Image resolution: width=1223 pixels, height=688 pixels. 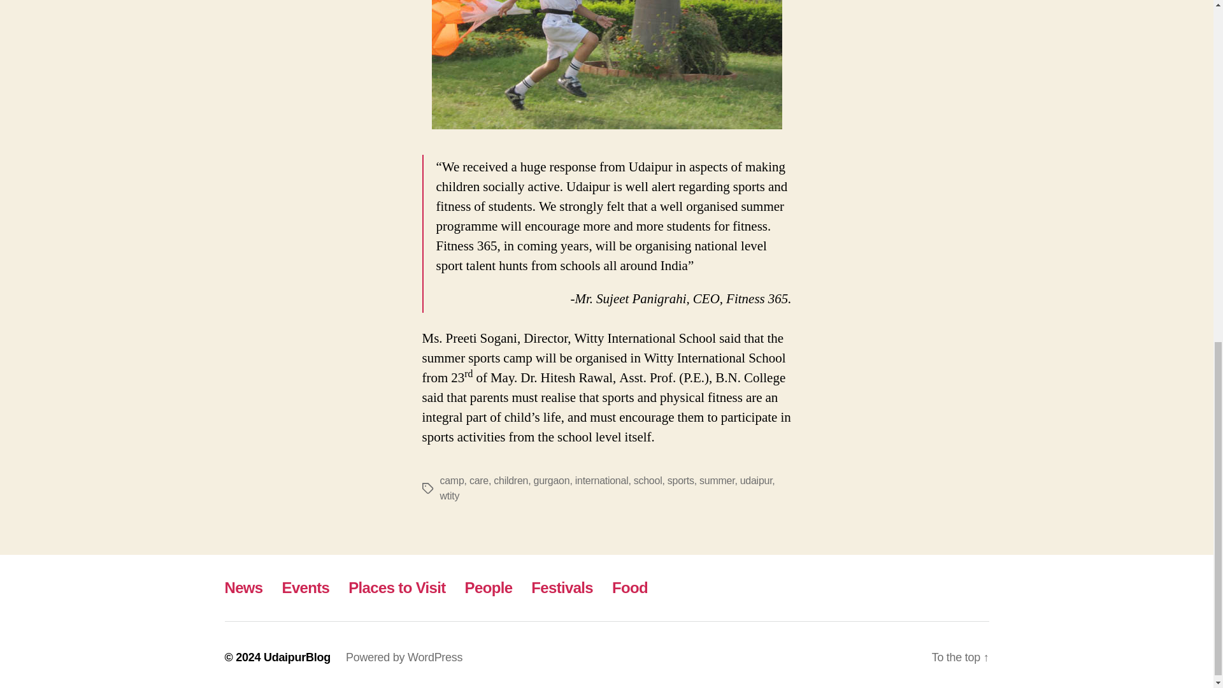 What do you see at coordinates (681, 480) in the screenshot?
I see `sports` at bounding box center [681, 480].